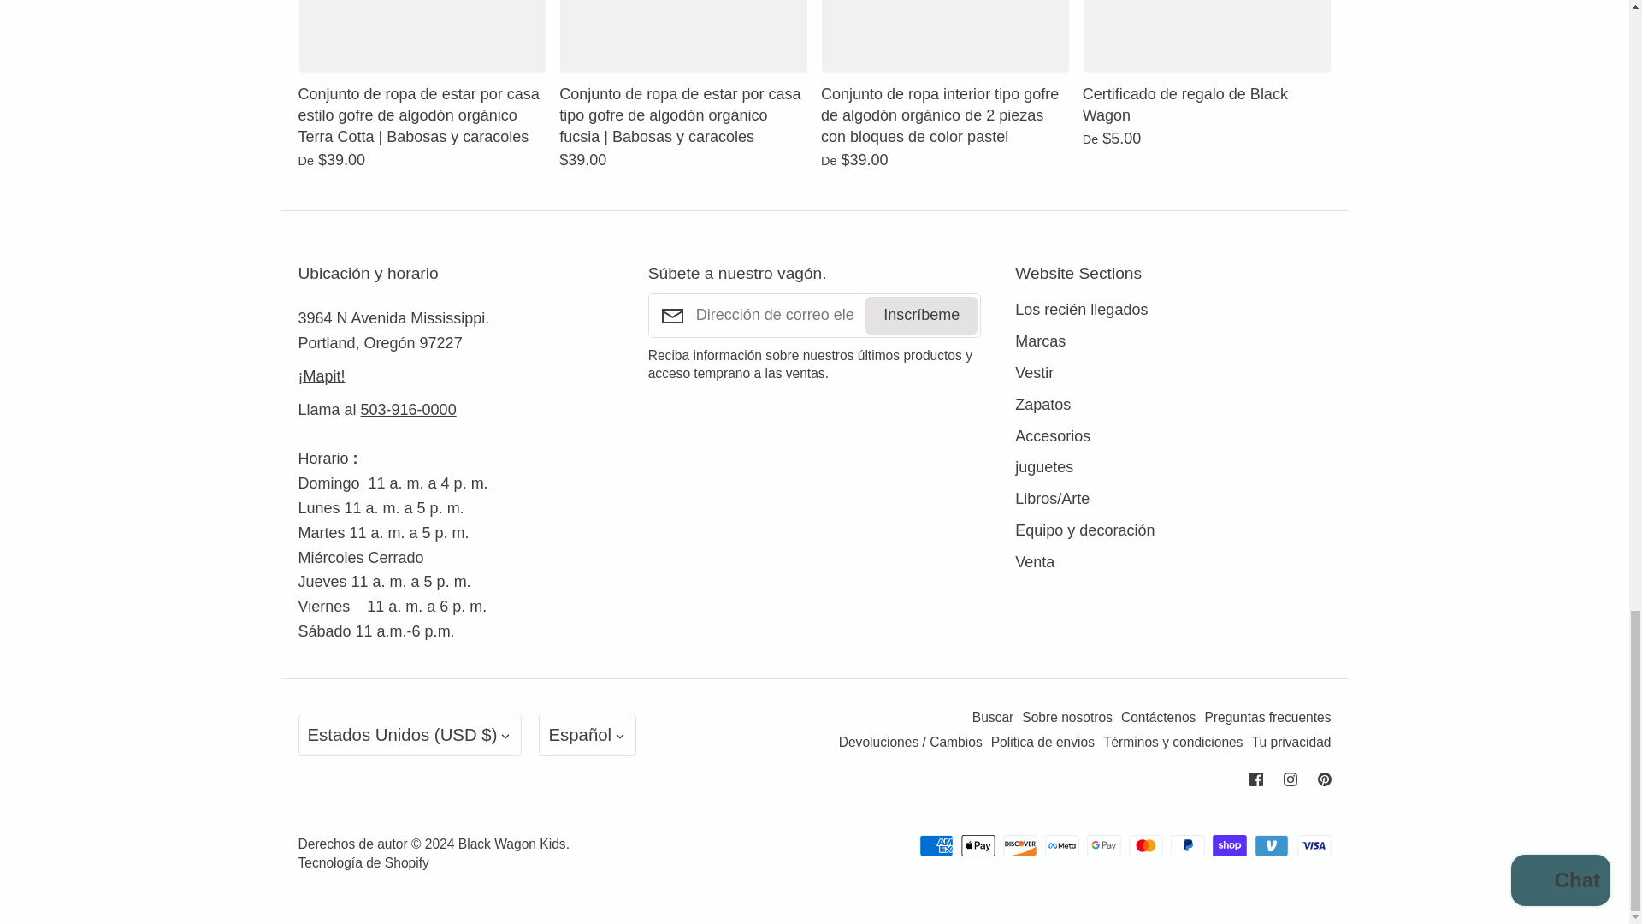  Describe the element at coordinates (1061, 845) in the screenshot. I see `Meta Pay` at that location.